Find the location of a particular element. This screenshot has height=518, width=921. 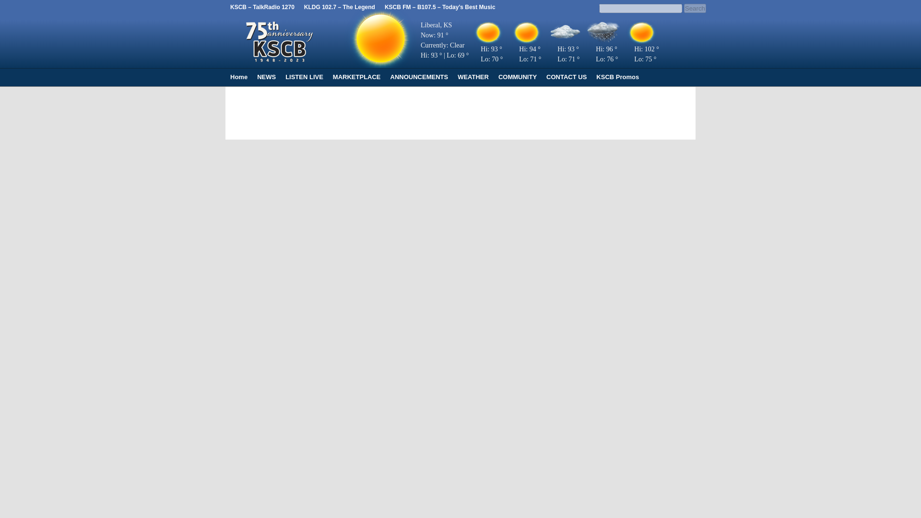

CONTACT US is located at coordinates (566, 77).